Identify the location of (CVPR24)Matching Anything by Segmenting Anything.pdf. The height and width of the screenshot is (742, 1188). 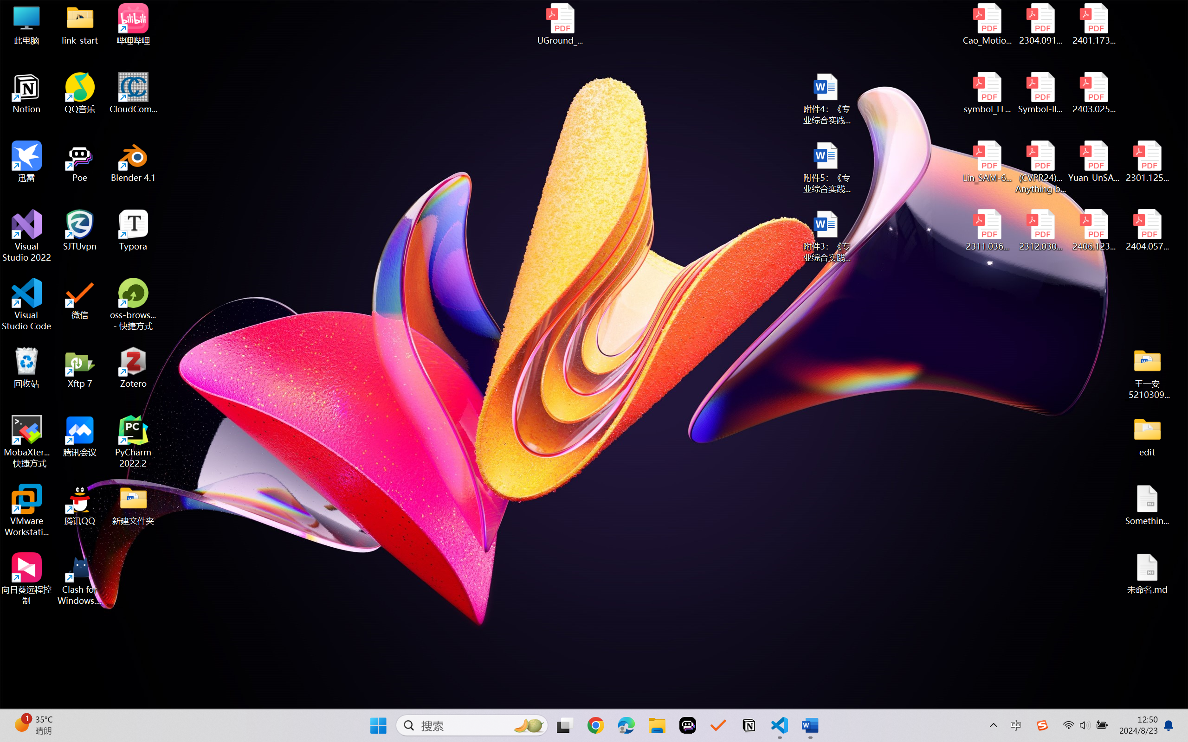
(1040, 167).